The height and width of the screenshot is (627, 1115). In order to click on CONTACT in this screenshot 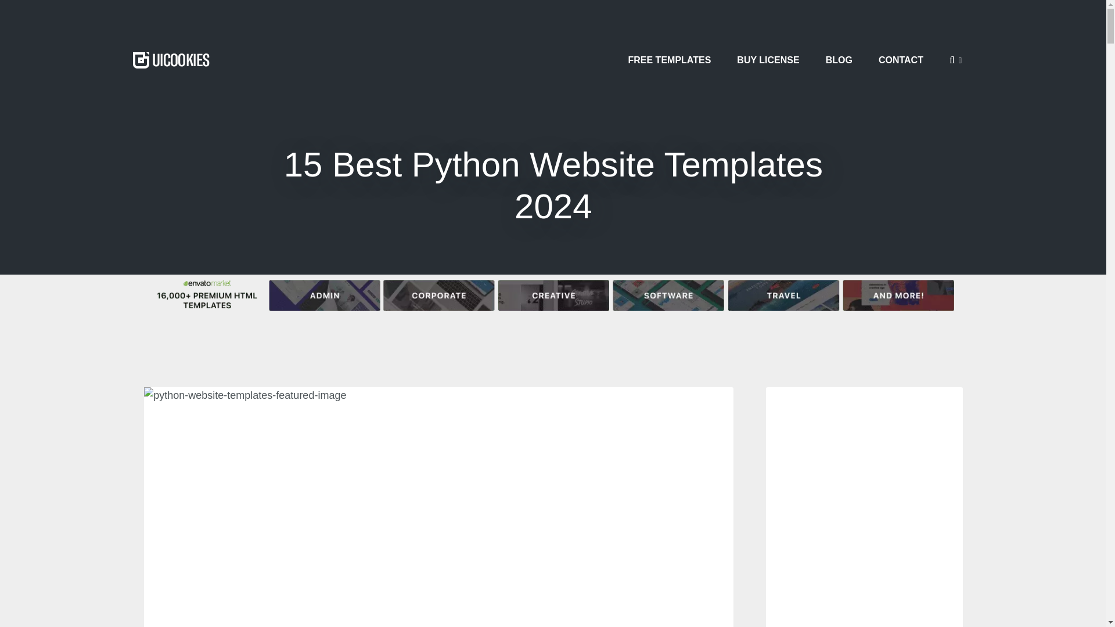, I will do `click(901, 60)`.